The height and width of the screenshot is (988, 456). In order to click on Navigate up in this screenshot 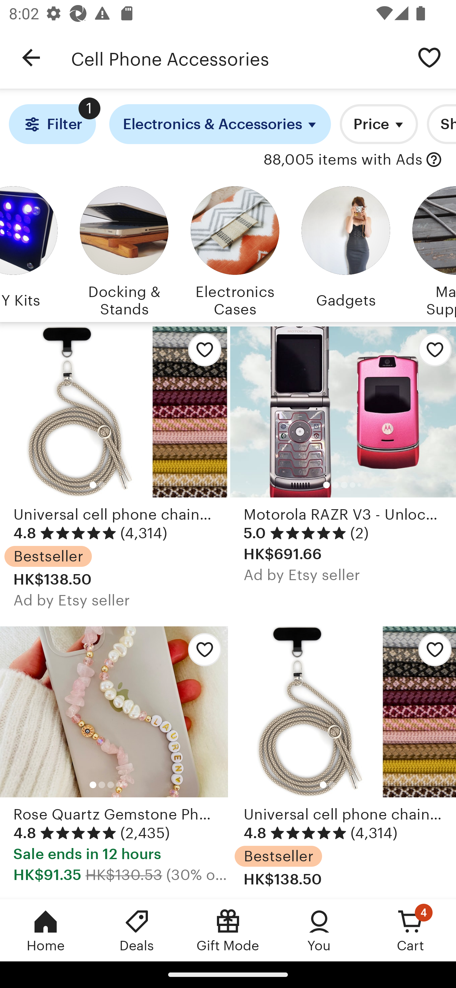, I will do `click(31, 58)`.